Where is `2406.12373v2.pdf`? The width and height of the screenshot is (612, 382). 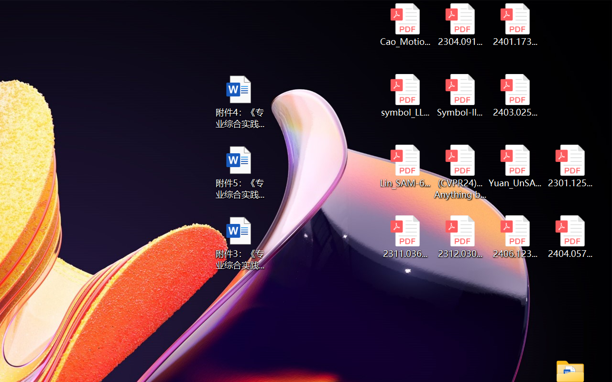 2406.12373v2.pdf is located at coordinates (515, 237).